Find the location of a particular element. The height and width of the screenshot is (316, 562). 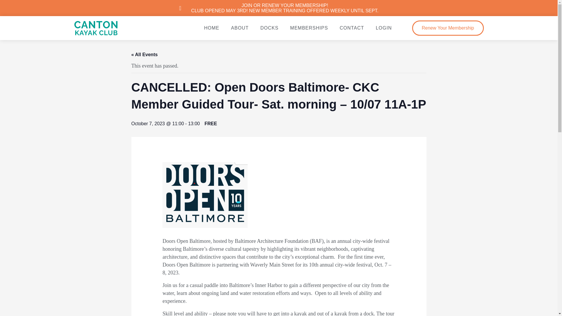

MEMBERSHIPS is located at coordinates (309, 28).